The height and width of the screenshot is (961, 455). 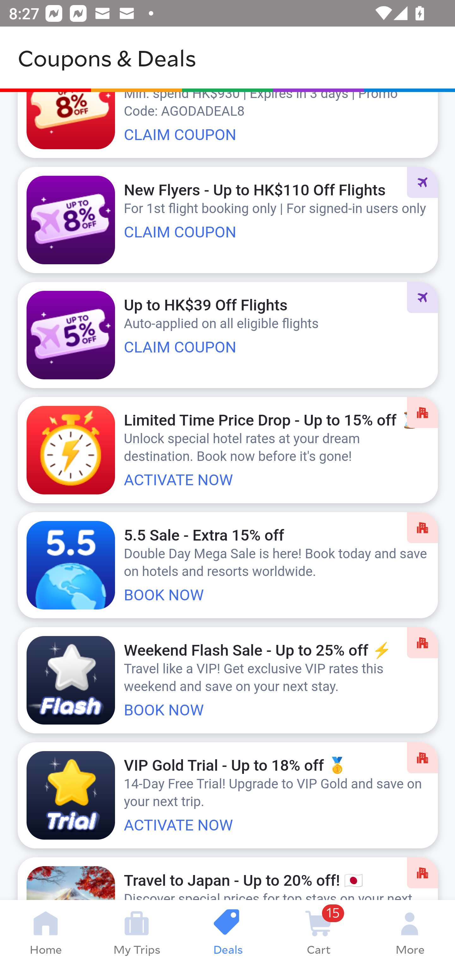 What do you see at coordinates (318, 931) in the screenshot?
I see `15 Cart` at bounding box center [318, 931].